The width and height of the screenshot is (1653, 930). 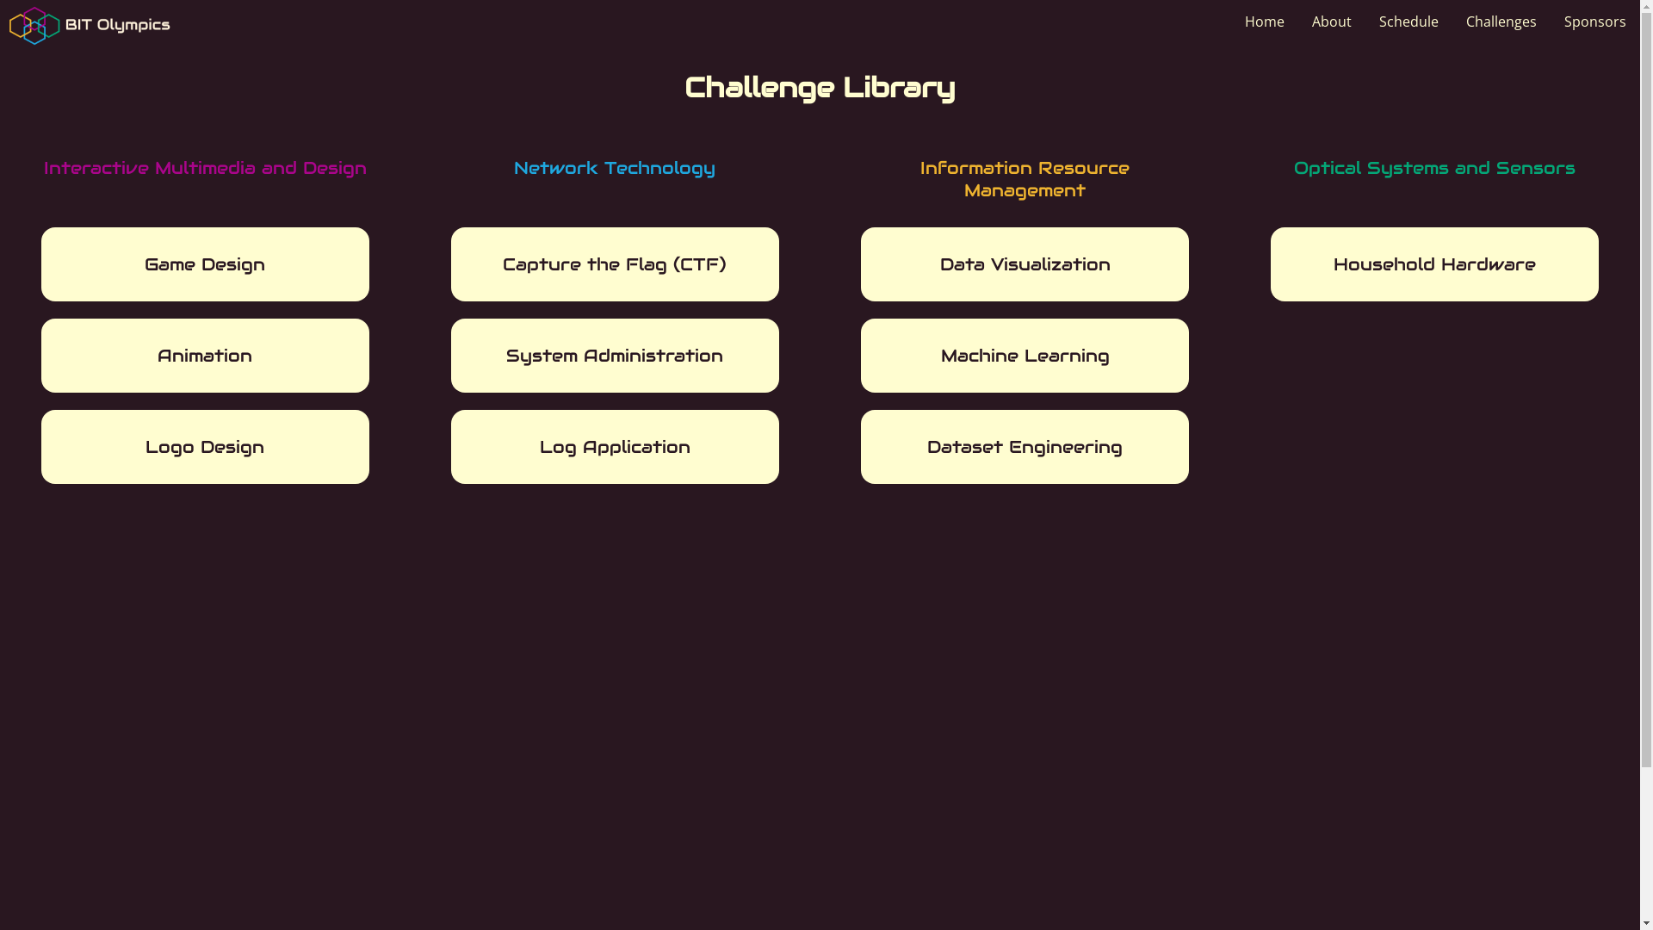 What do you see at coordinates (1595, 22) in the screenshot?
I see `Sponsors` at bounding box center [1595, 22].